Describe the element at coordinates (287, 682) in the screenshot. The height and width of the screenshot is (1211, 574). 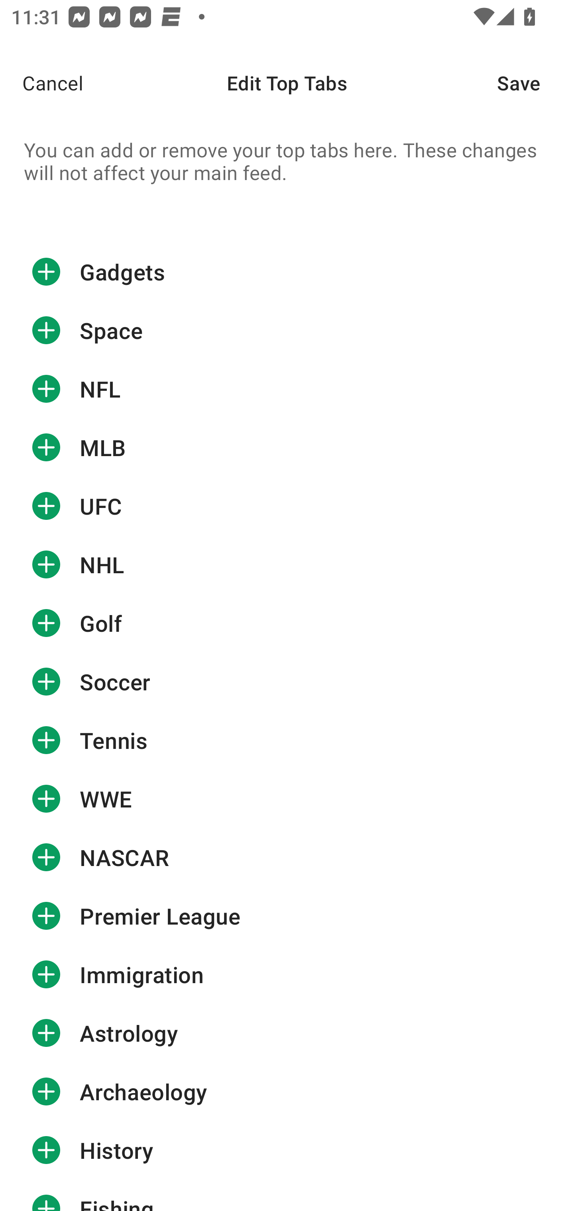
I see `Soccer` at that location.